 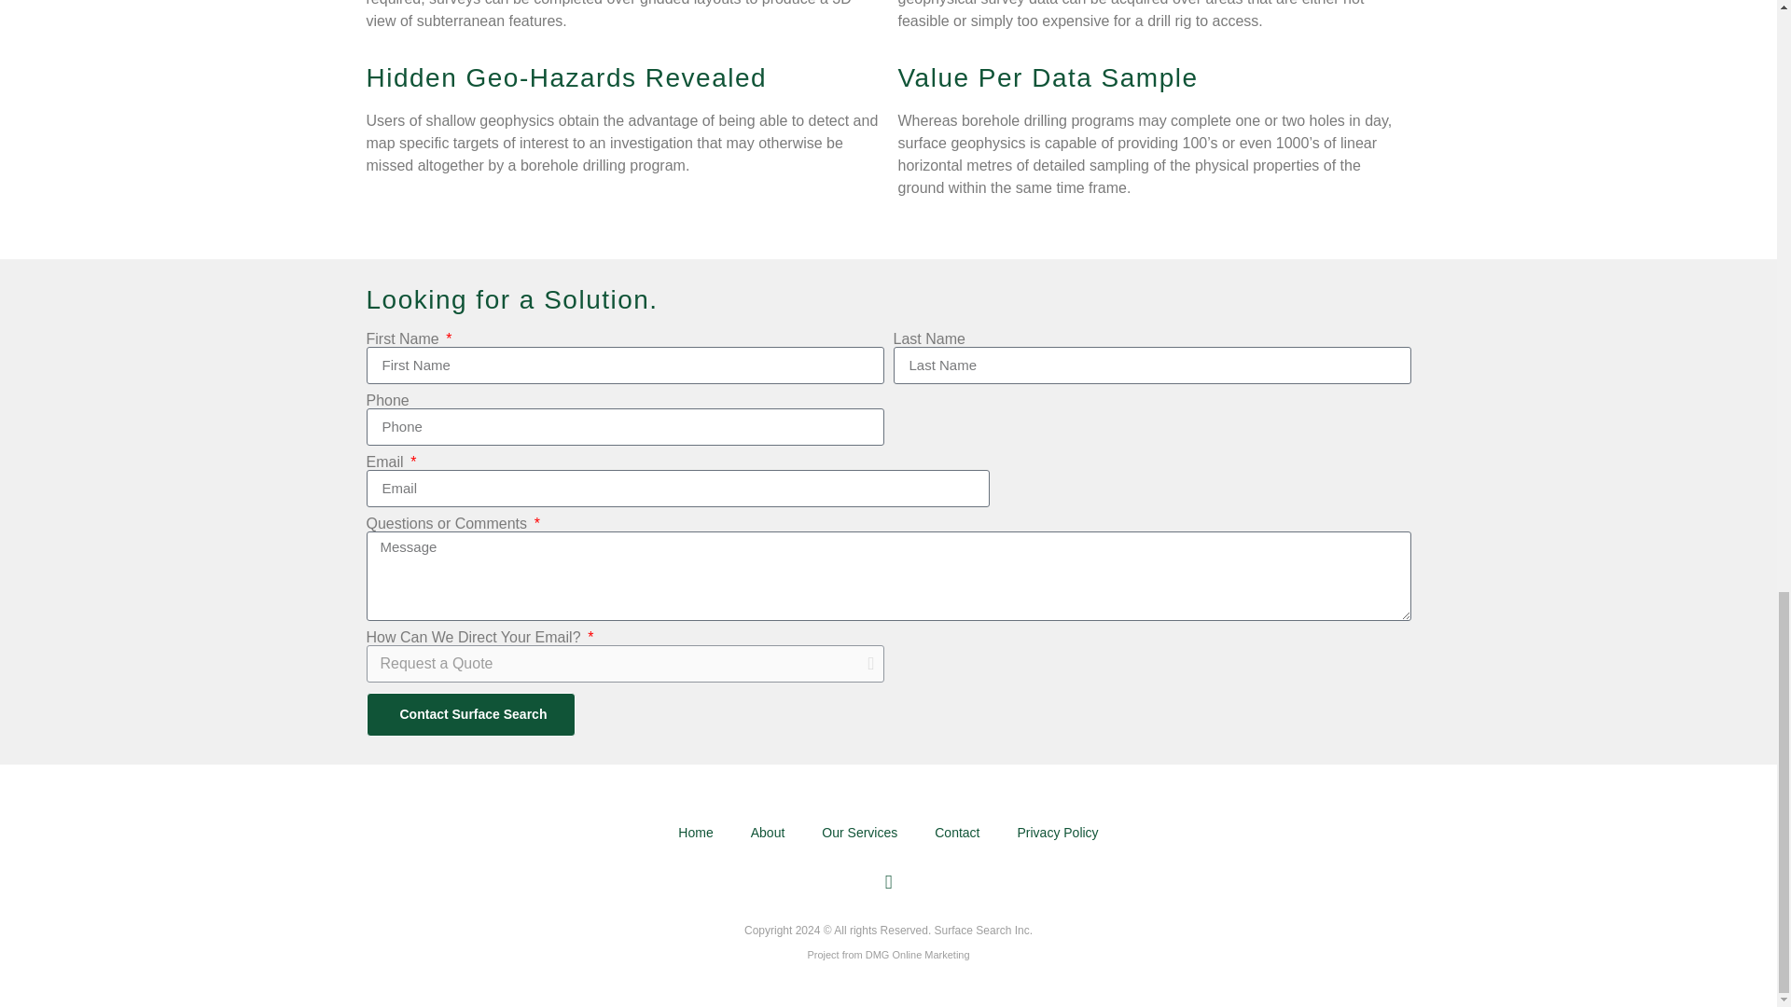 I want to click on Our Services, so click(x=858, y=832).